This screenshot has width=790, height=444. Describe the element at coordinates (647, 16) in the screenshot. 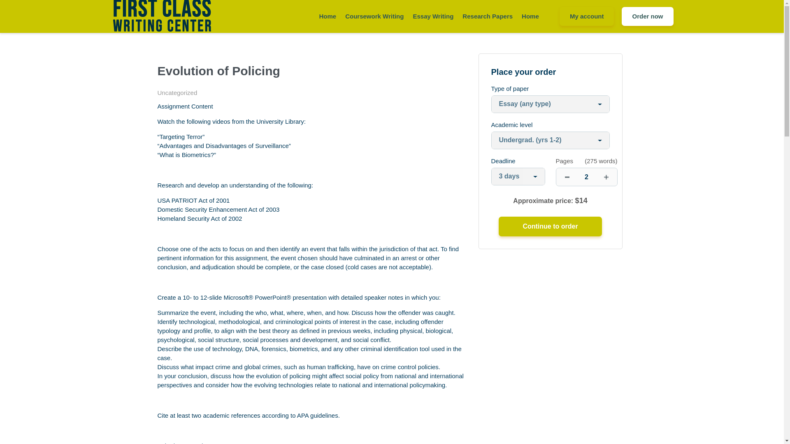

I see `Order now` at that location.